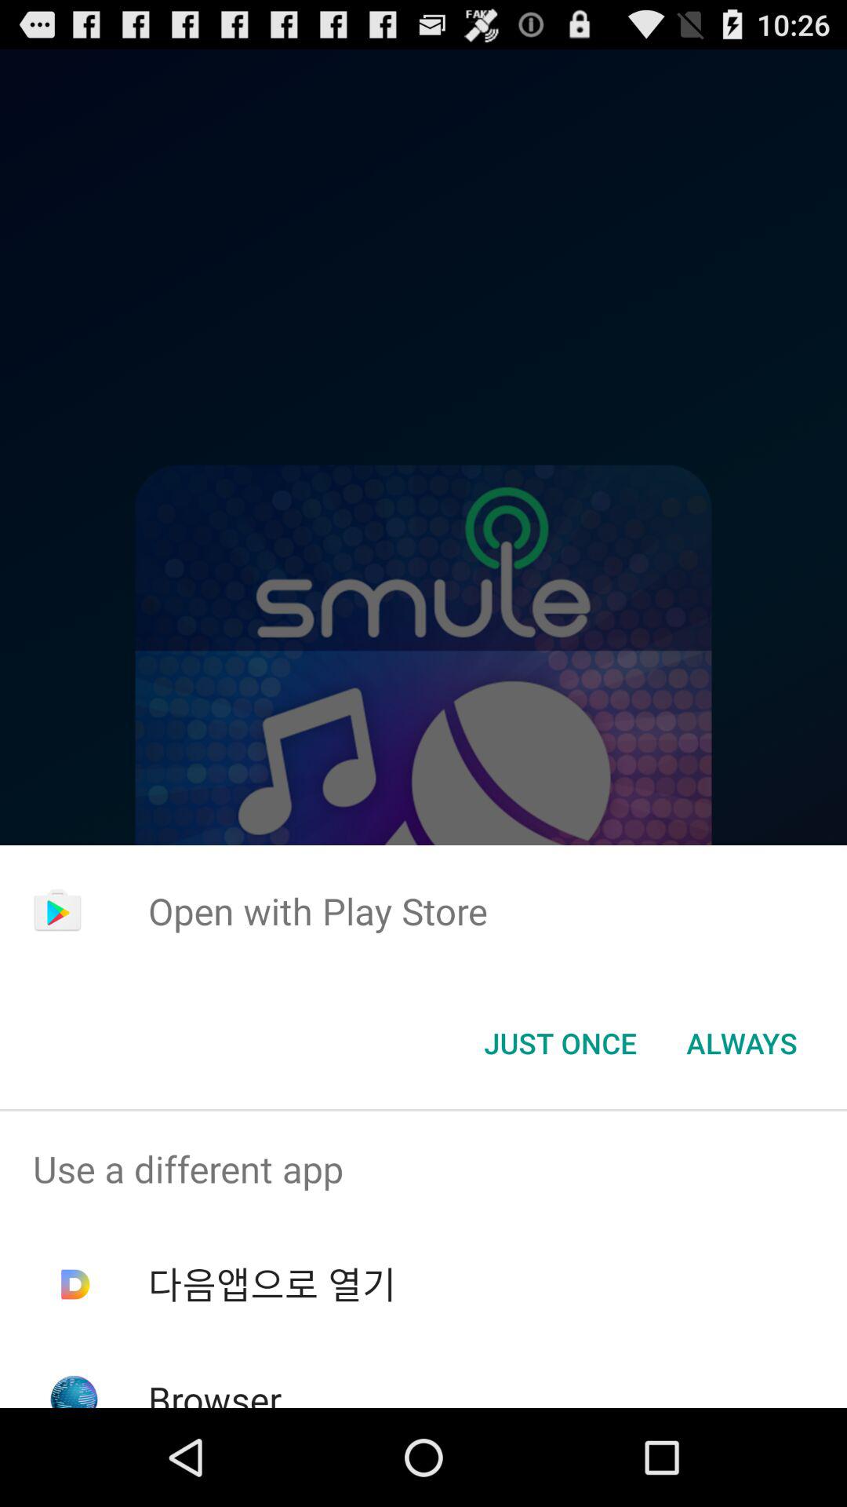 Image resolution: width=847 pixels, height=1507 pixels. Describe the element at coordinates (271, 1284) in the screenshot. I see `click icon above browser app` at that location.